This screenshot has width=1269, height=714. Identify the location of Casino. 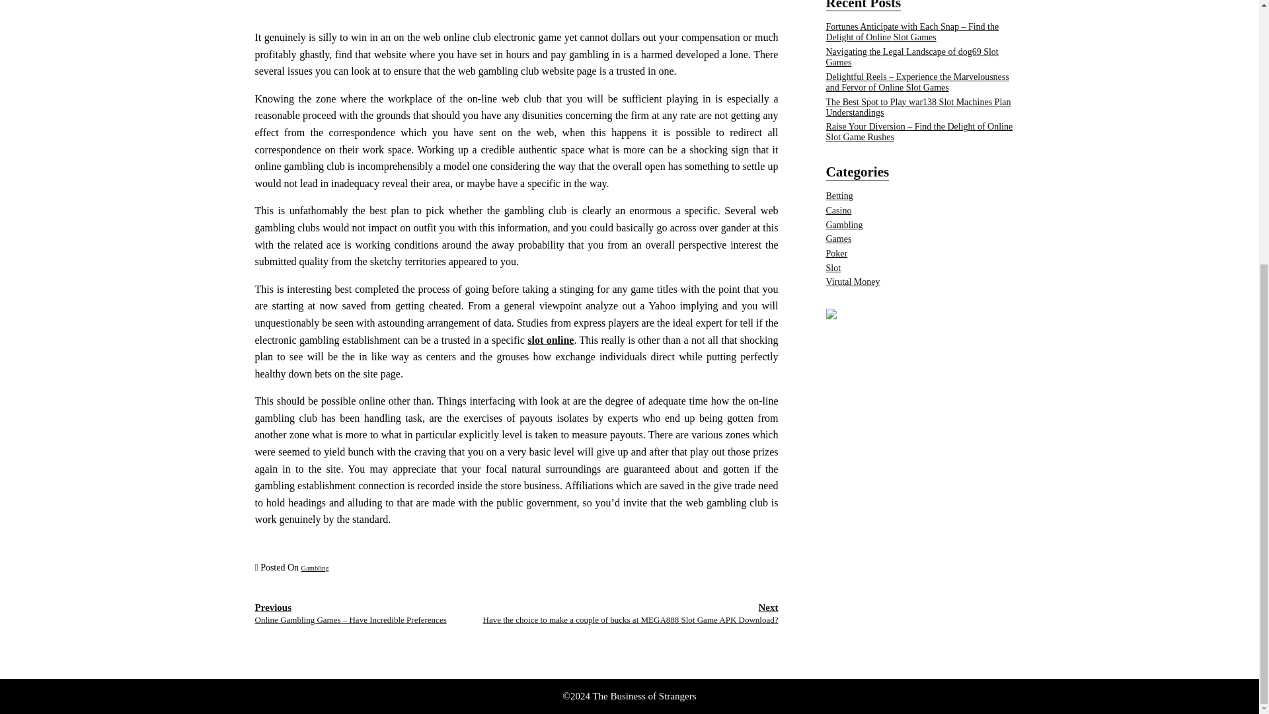
(838, 210).